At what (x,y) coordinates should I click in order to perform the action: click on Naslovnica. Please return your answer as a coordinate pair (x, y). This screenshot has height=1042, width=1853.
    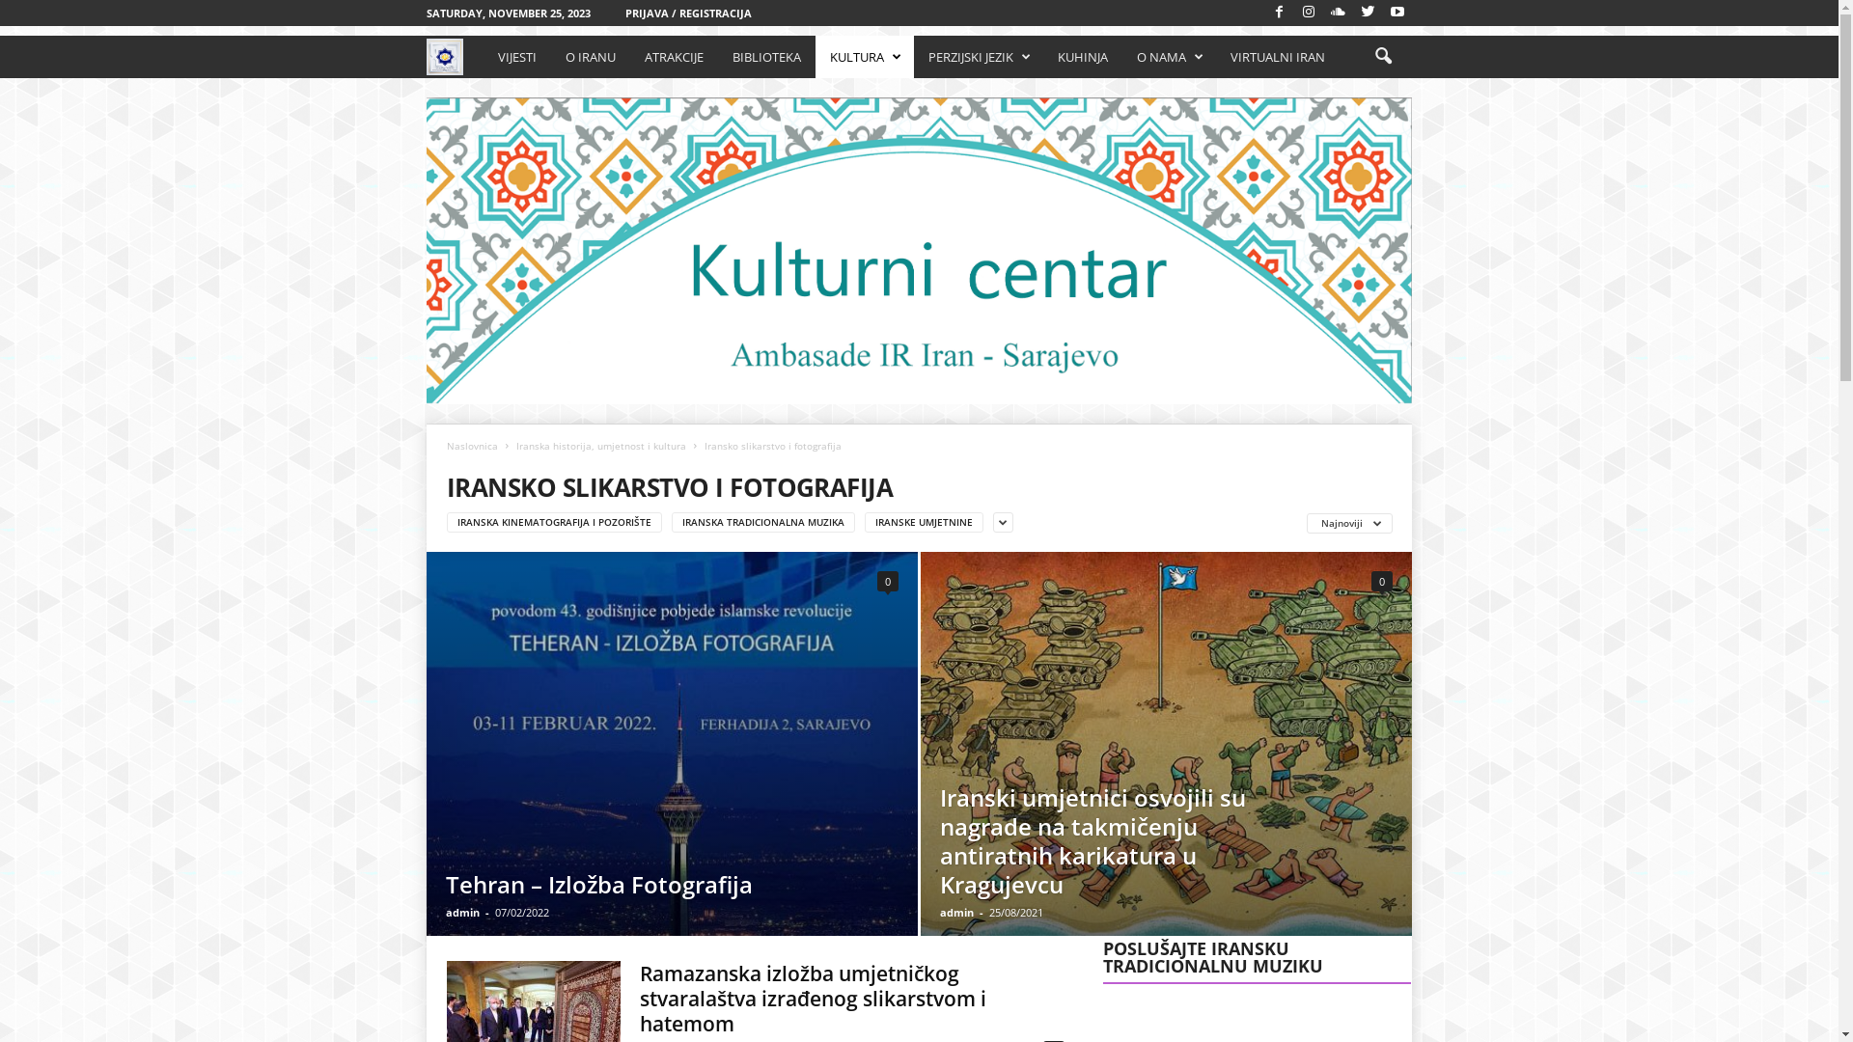
    Looking at the image, I should click on (473, 446).